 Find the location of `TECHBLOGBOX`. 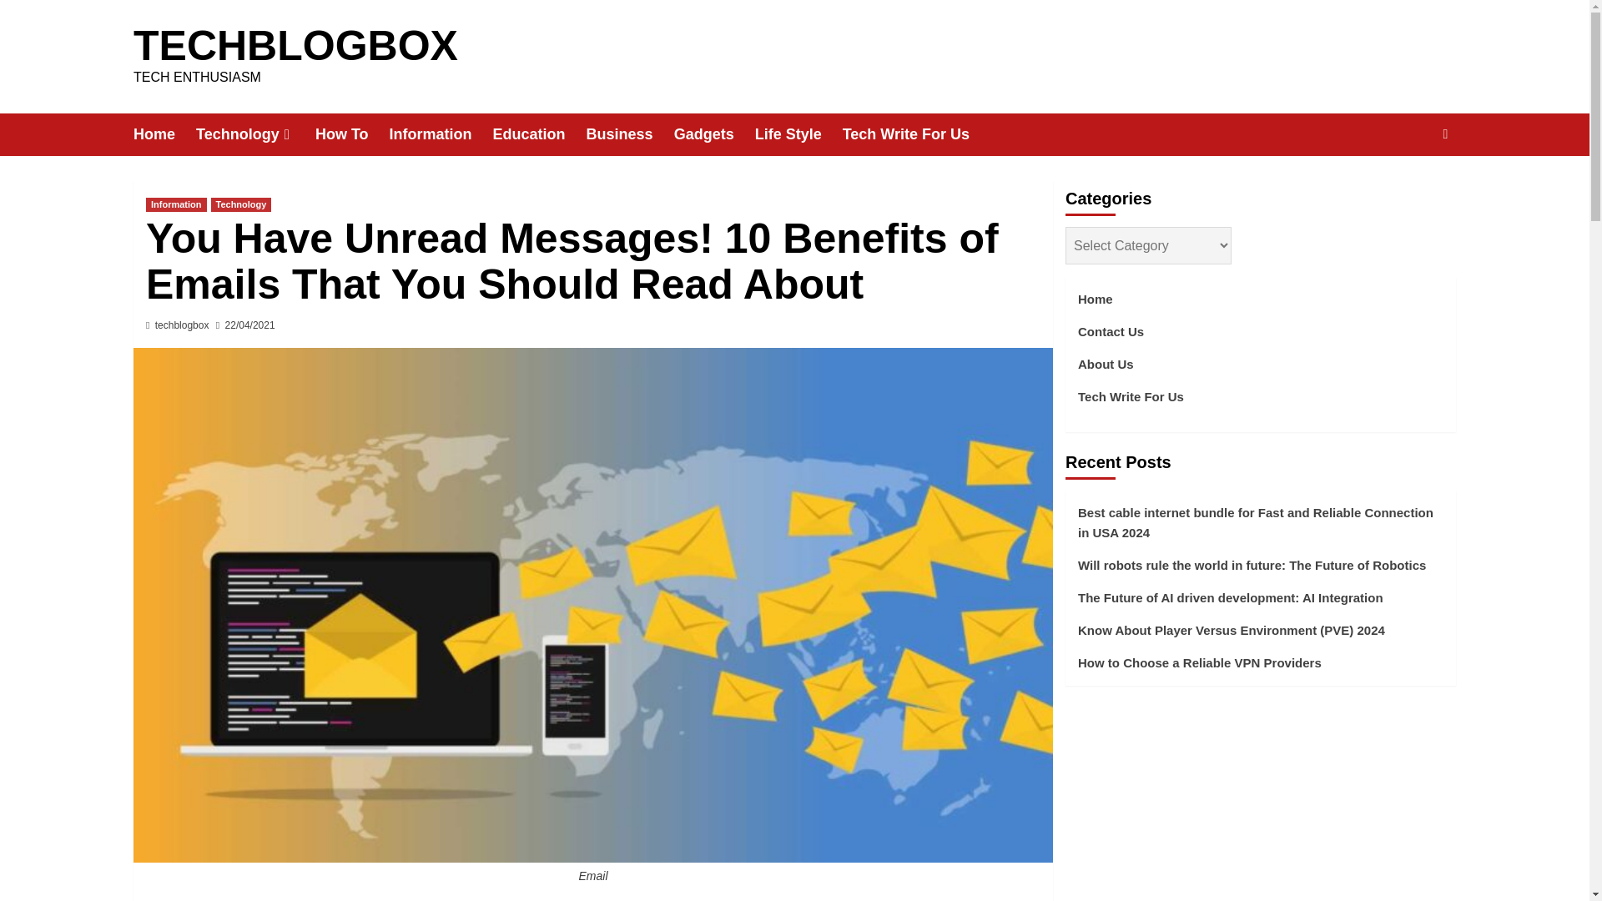

TECHBLOGBOX is located at coordinates (295, 46).